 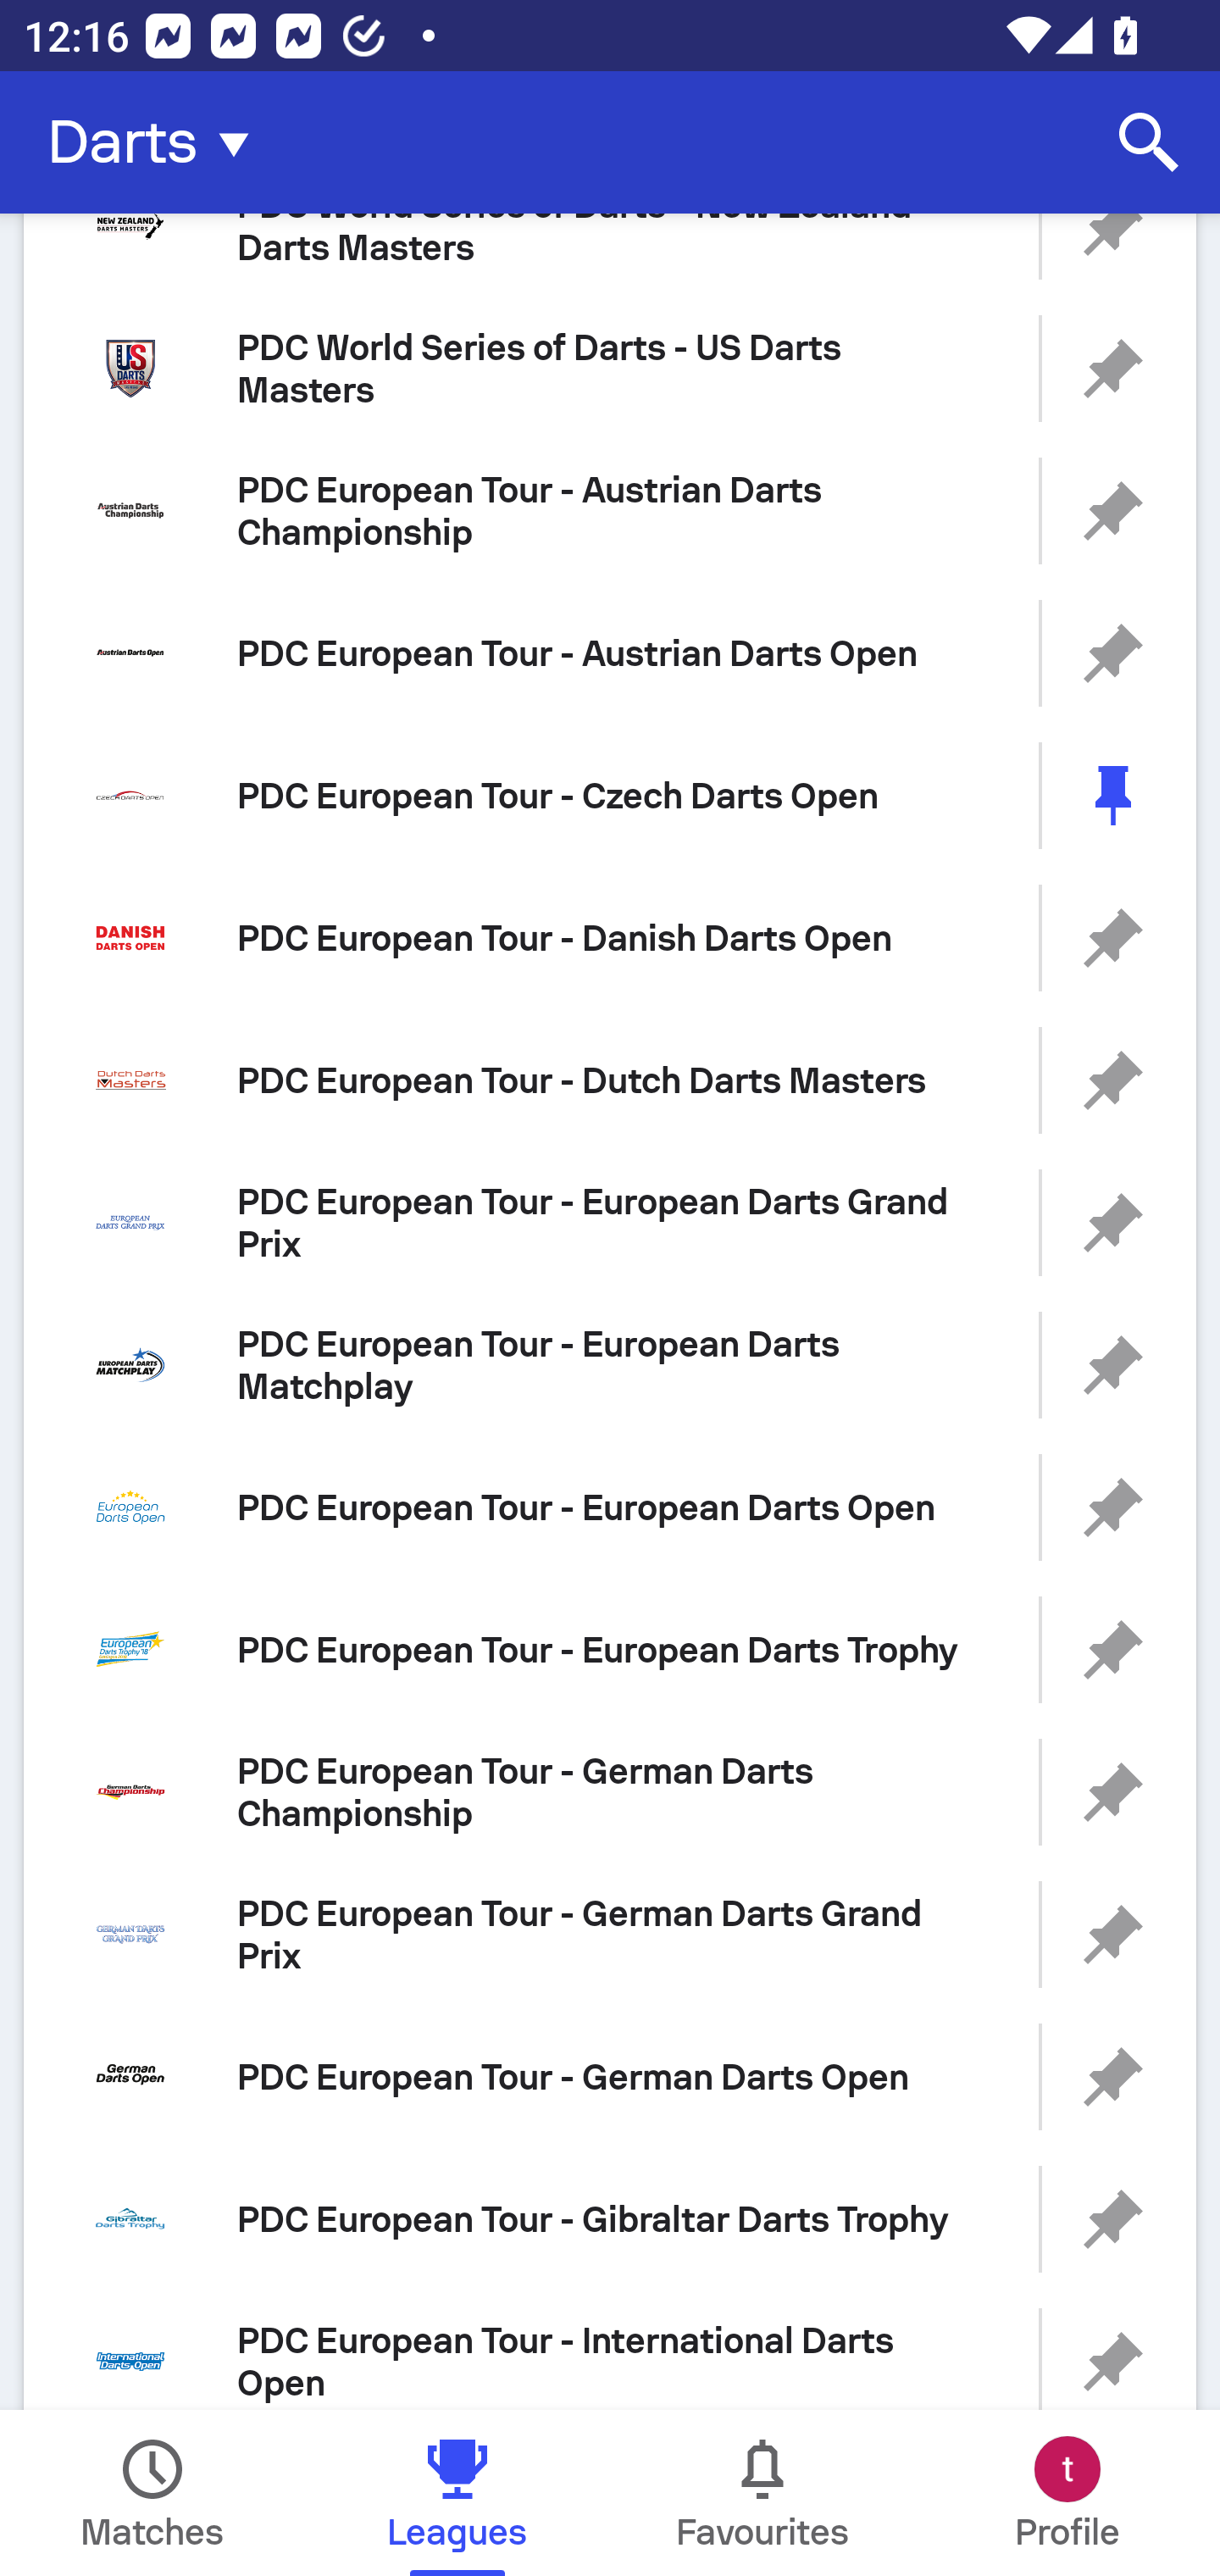 I want to click on PDC World Series of Darts - US Darts Masters, so click(x=610, y=368).